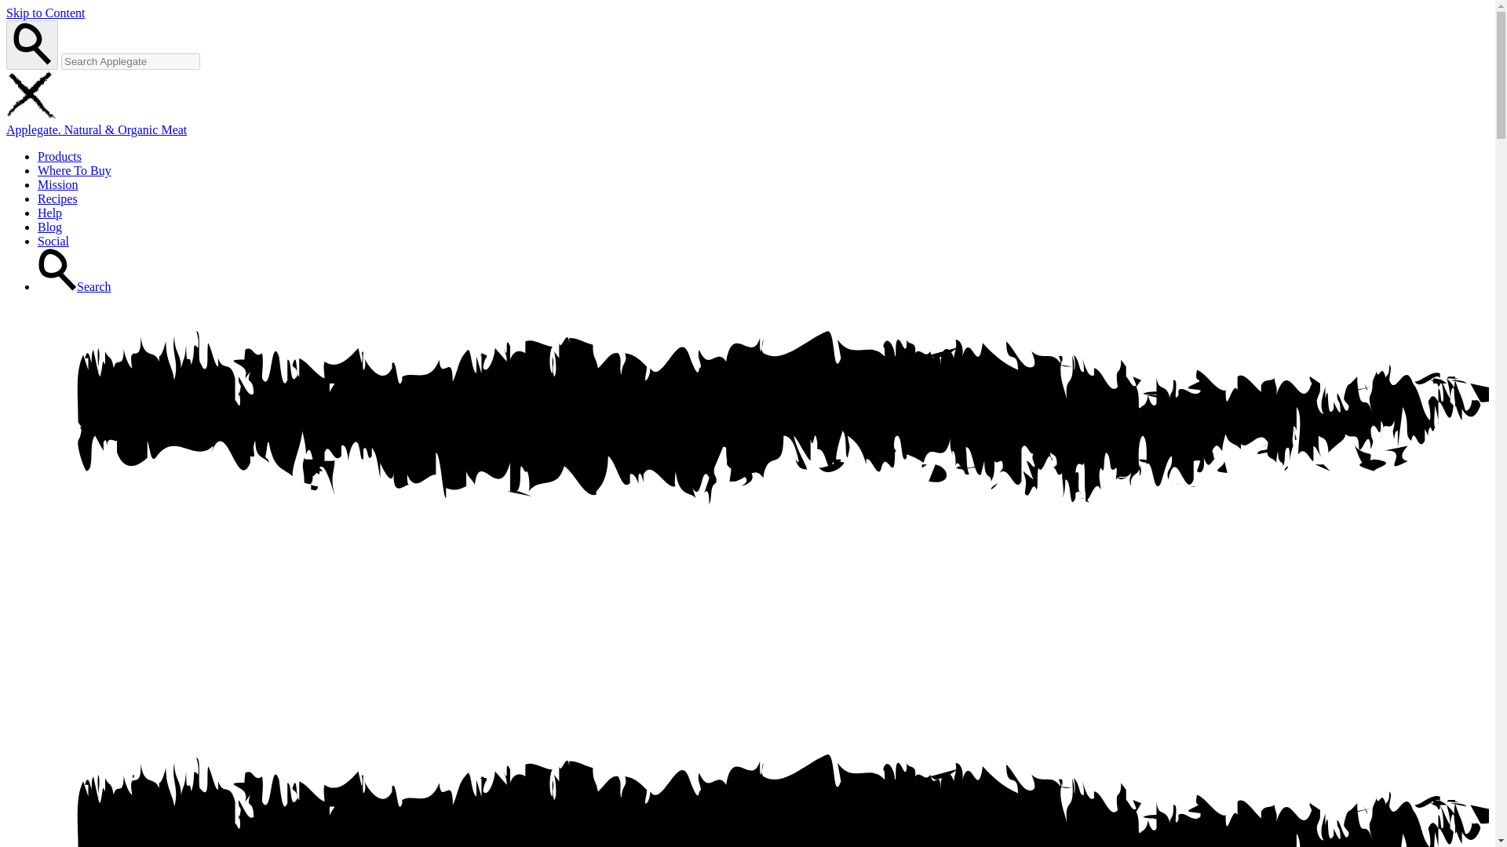 The width and height of the screenshot is (1507, 847). Describe the element at coordinates (58, 184) in the screenshot. I see `Mission` at that location.